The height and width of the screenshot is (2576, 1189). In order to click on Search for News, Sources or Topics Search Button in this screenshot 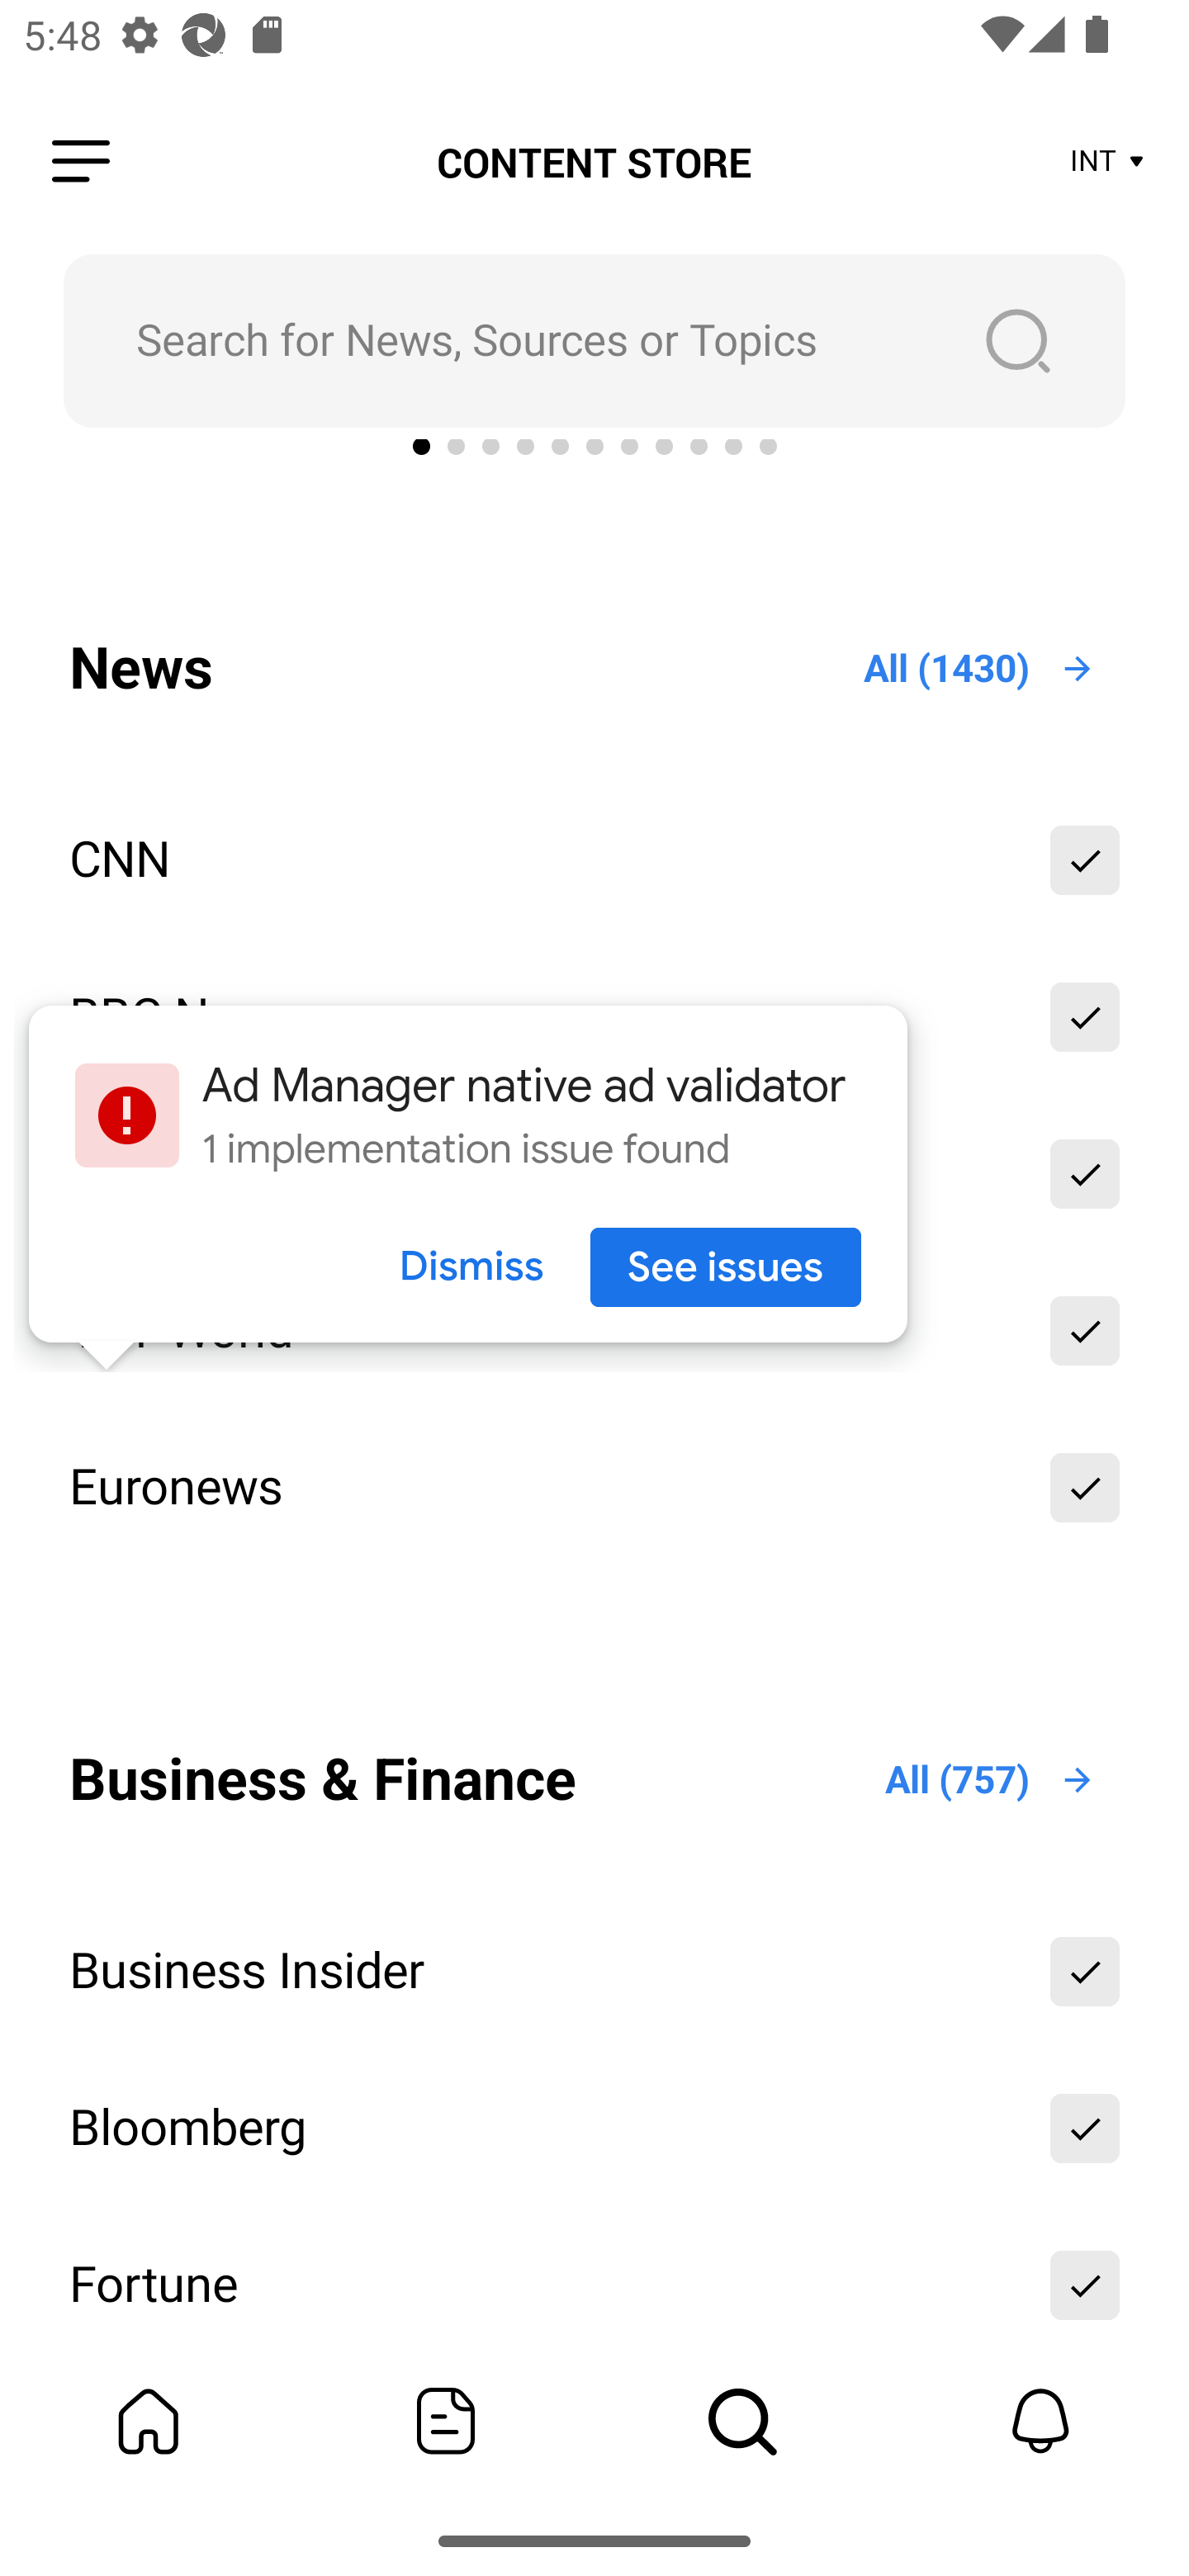, I will do `click(594, 340)`.